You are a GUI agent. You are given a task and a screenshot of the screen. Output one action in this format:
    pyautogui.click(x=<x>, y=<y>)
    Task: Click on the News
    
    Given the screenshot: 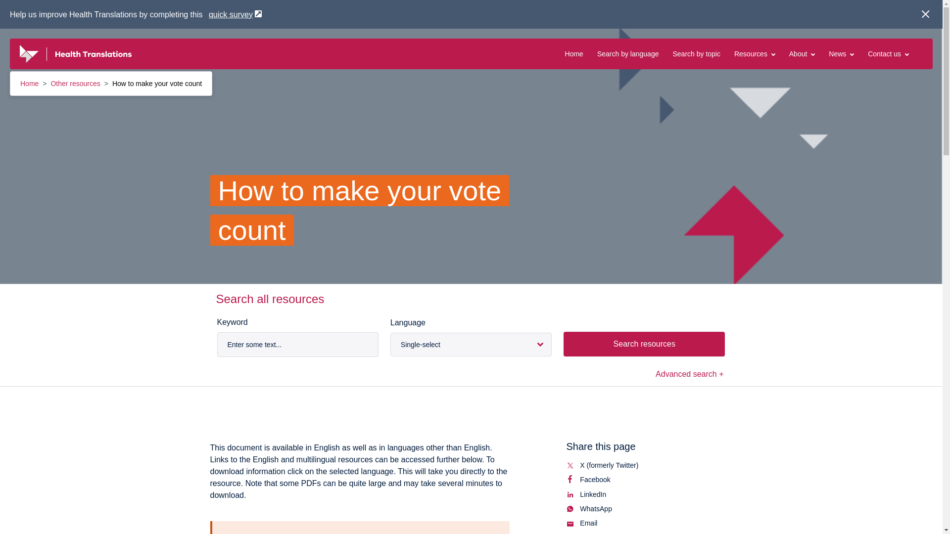 What is the action you would take?
    pyautogui.click(x=841, y=53)
    